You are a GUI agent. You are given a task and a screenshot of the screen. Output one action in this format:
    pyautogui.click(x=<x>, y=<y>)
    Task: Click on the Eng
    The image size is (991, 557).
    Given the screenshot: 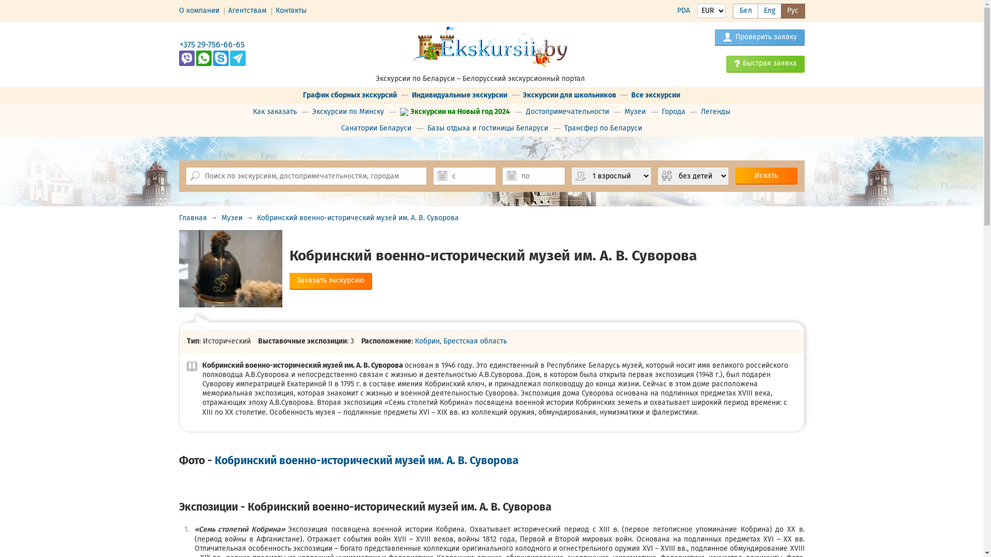 What is the action you would take?
    pyautogui.click(x=770, y=11)
    